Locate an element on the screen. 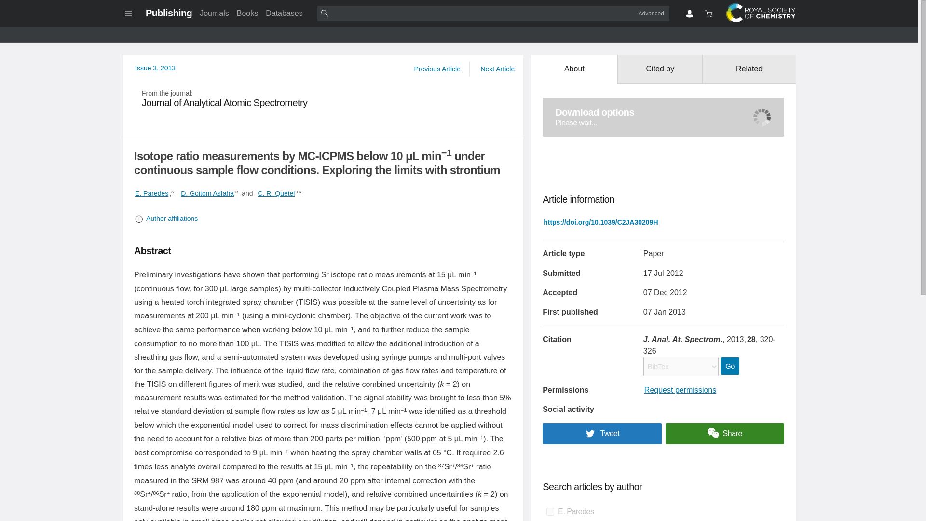 The width and height of the screenshot is (926, 521). Request permissions is located at coordinates (749, 69).